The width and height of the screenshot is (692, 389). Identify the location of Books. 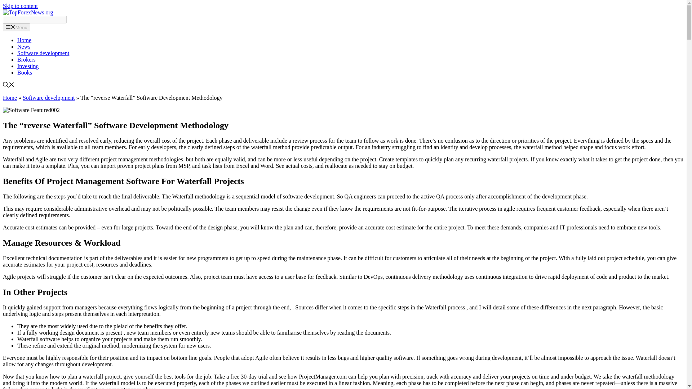
(25, 72).